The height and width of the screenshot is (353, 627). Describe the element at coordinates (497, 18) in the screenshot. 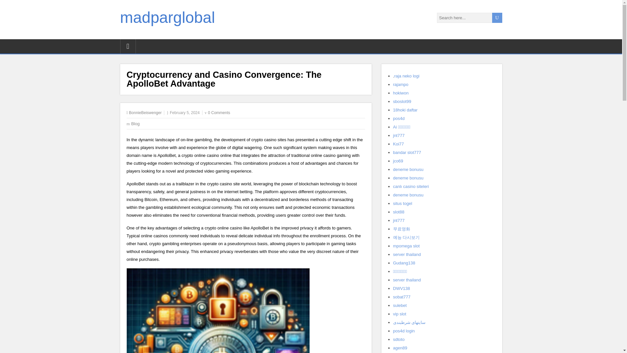

I see `U` at that location.